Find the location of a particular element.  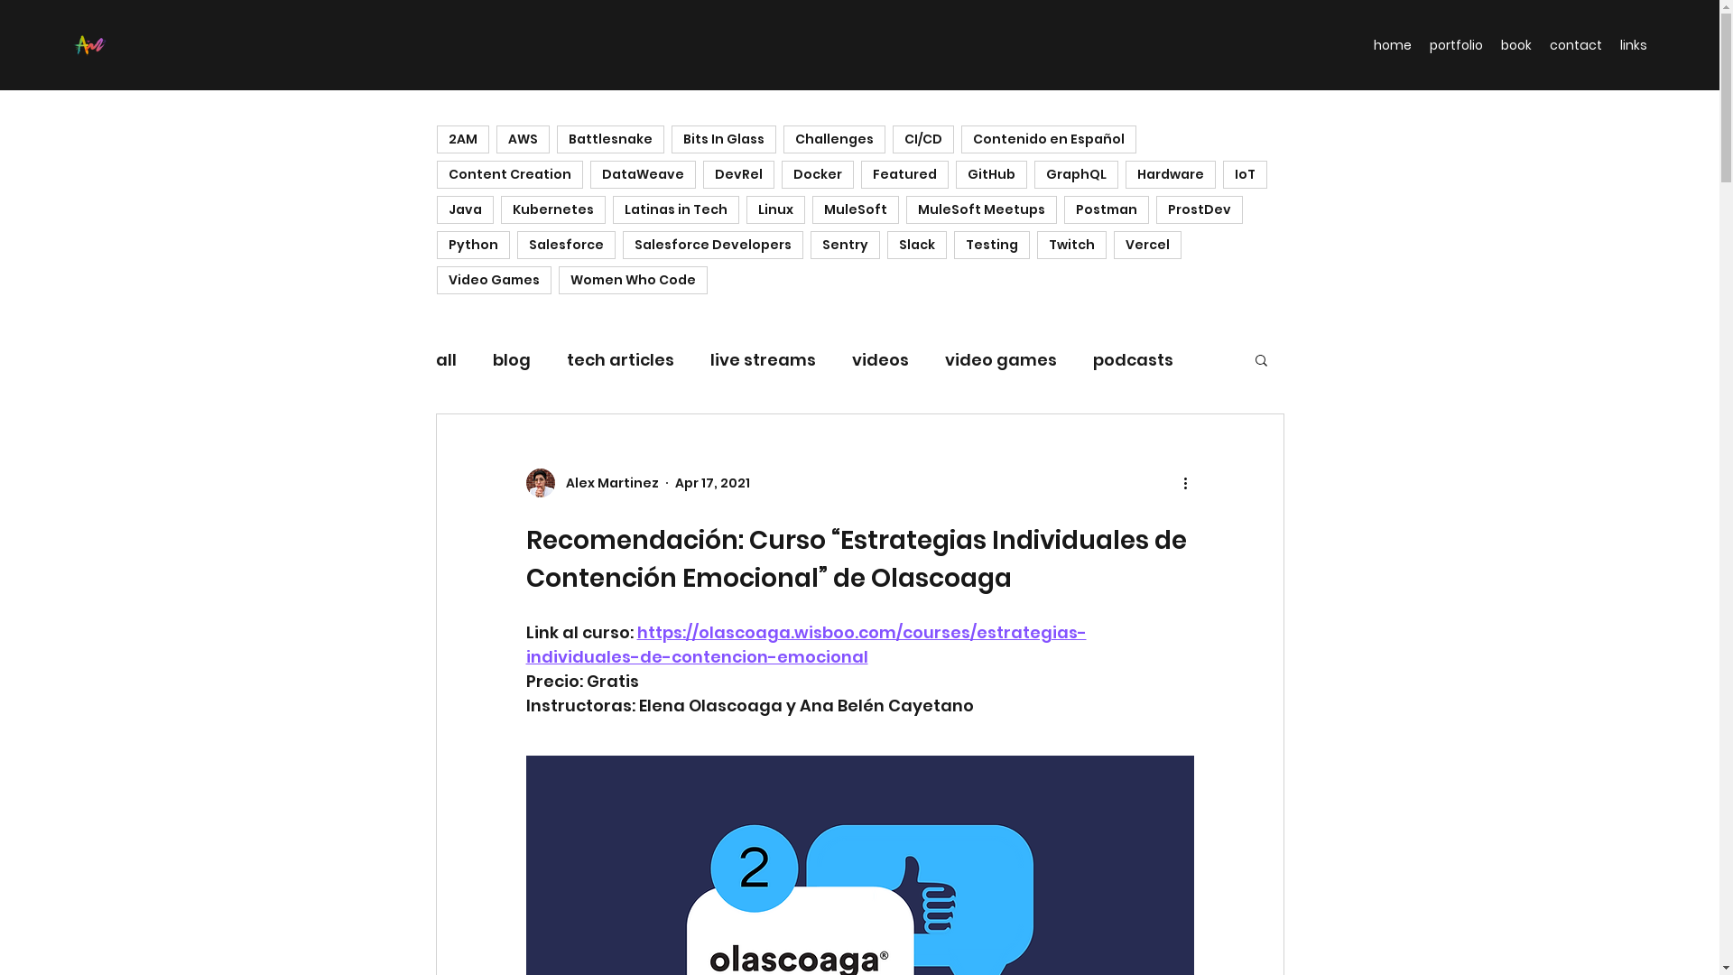

portfolio is located at coordinates (1457, 45).